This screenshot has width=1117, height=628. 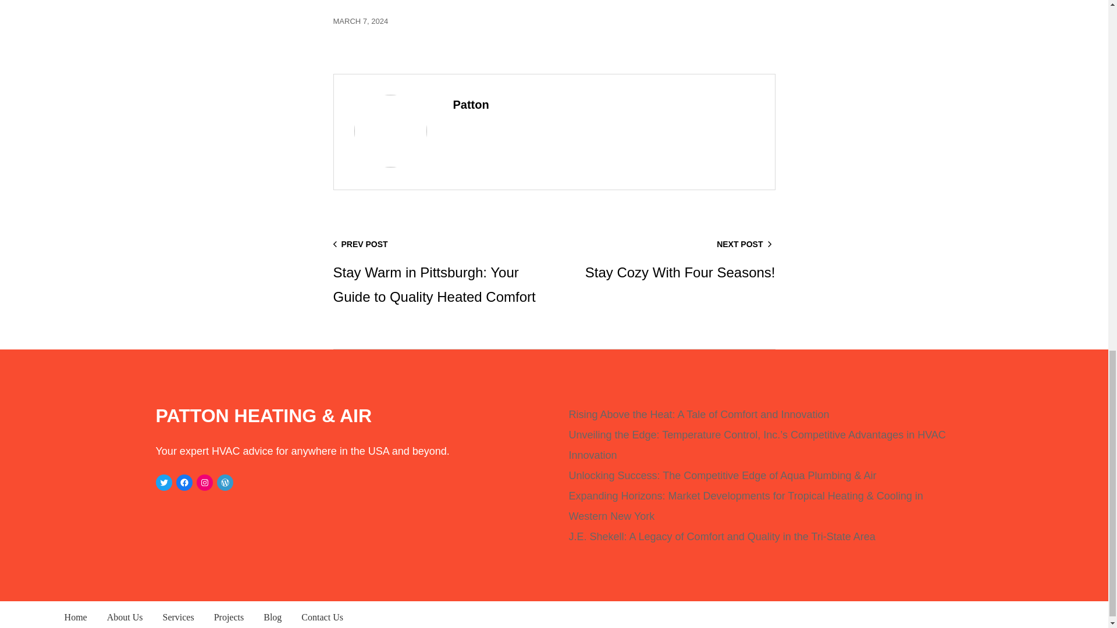 I want to click on MARCH 7, 2024, so click(x=668, y=259).